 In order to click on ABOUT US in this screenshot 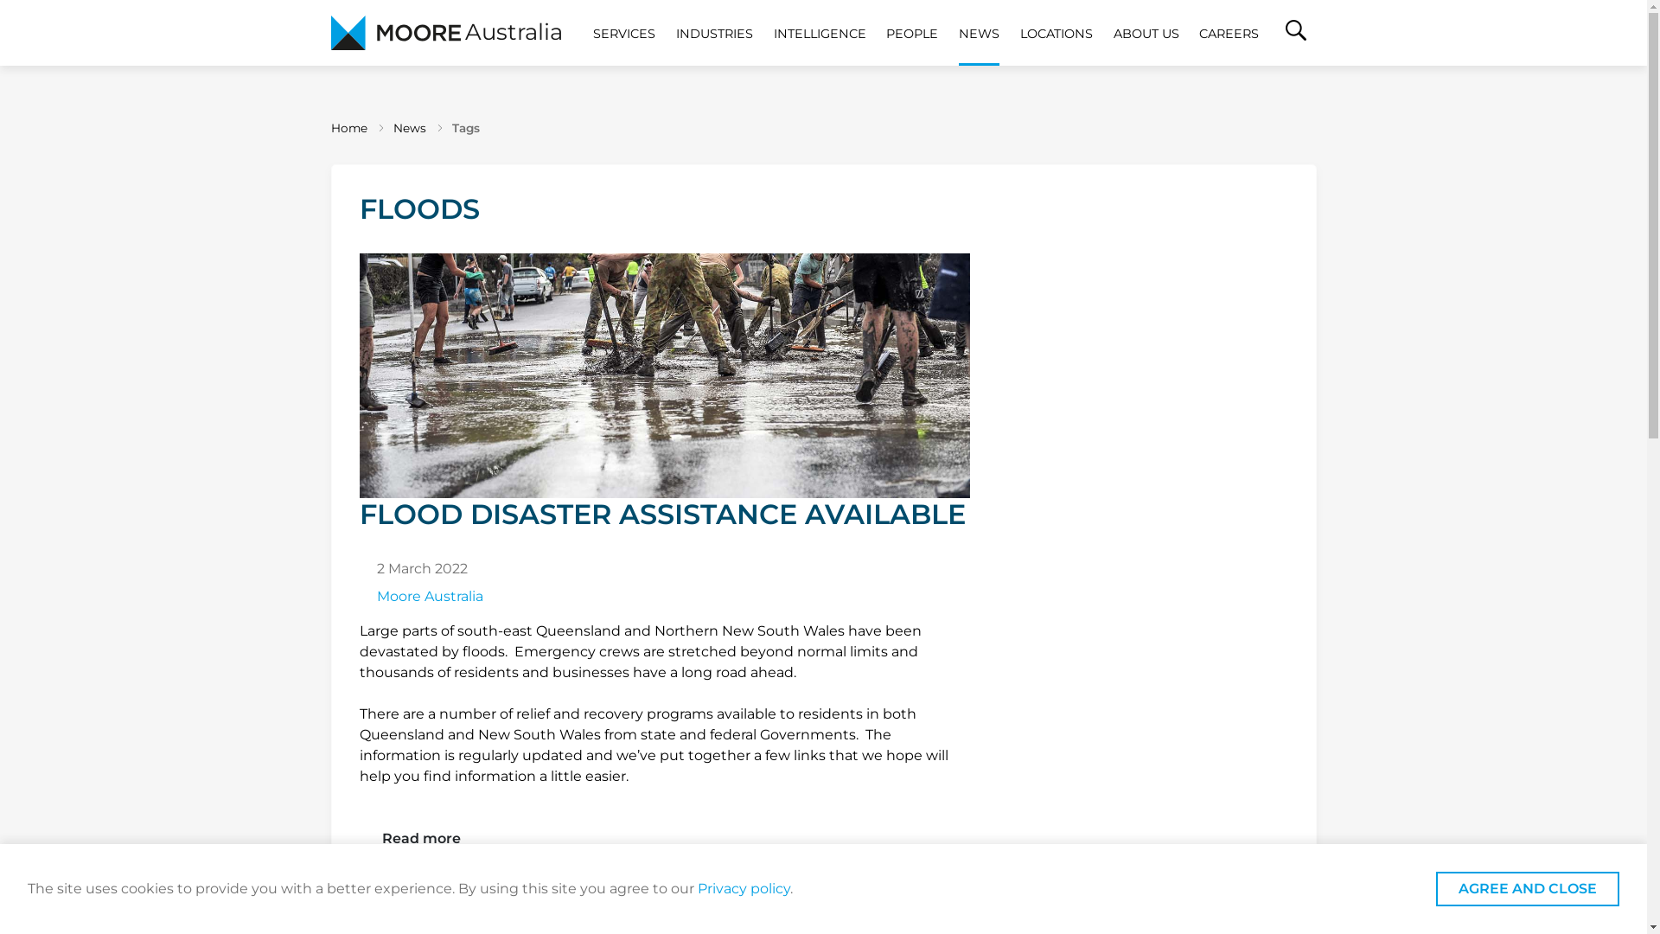, I will do `click(1146, 33)`.